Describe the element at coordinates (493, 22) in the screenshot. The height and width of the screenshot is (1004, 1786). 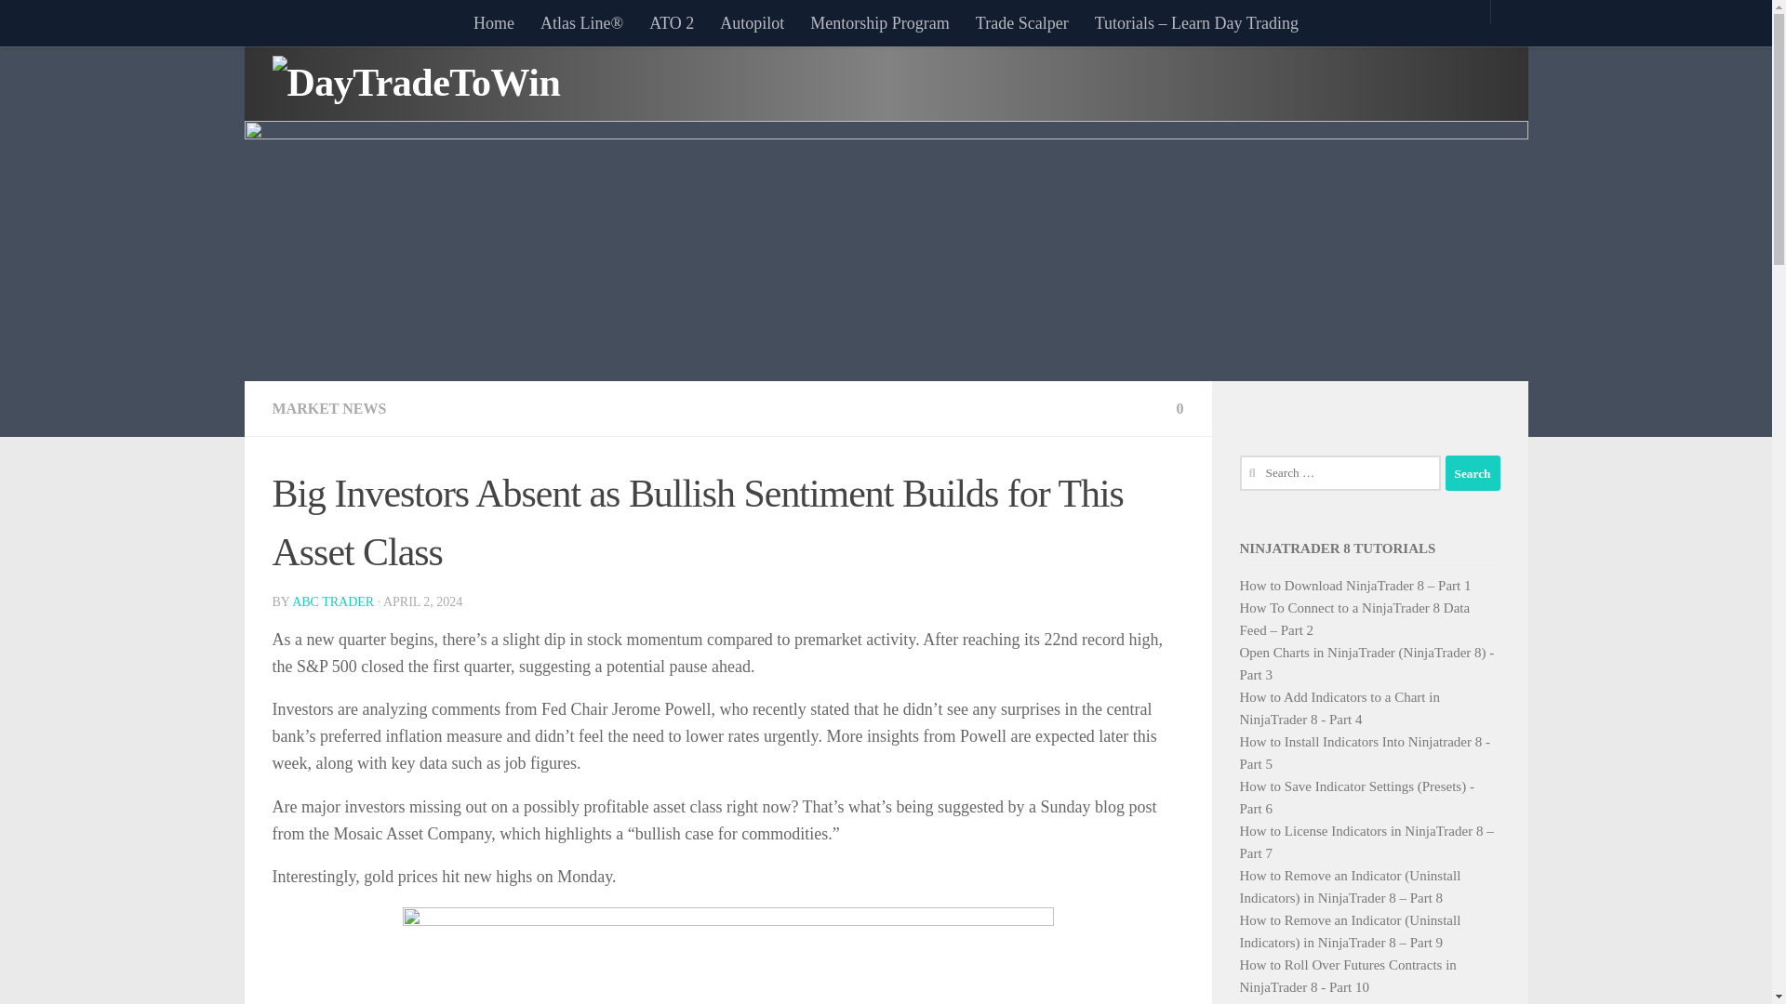
I see `Home` at that location.